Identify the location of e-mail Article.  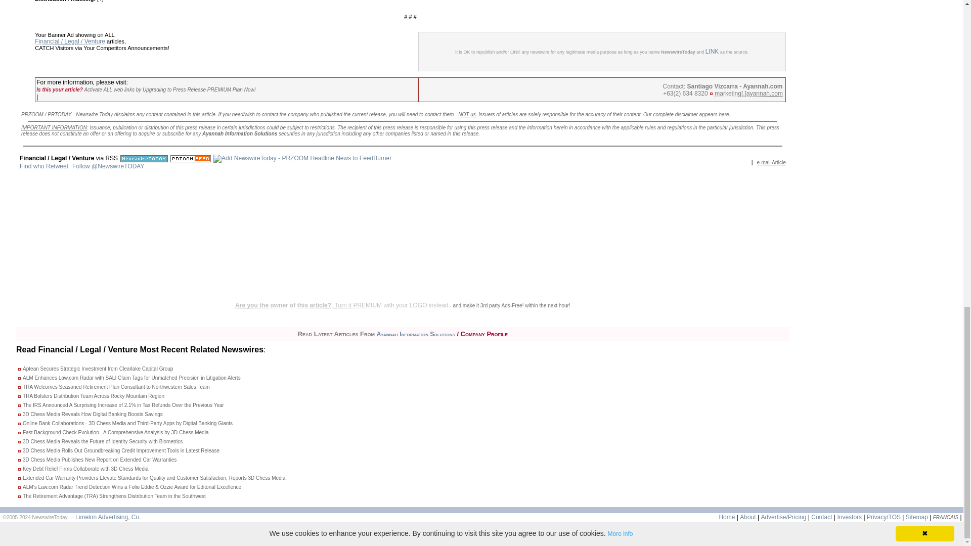
(771, 162).